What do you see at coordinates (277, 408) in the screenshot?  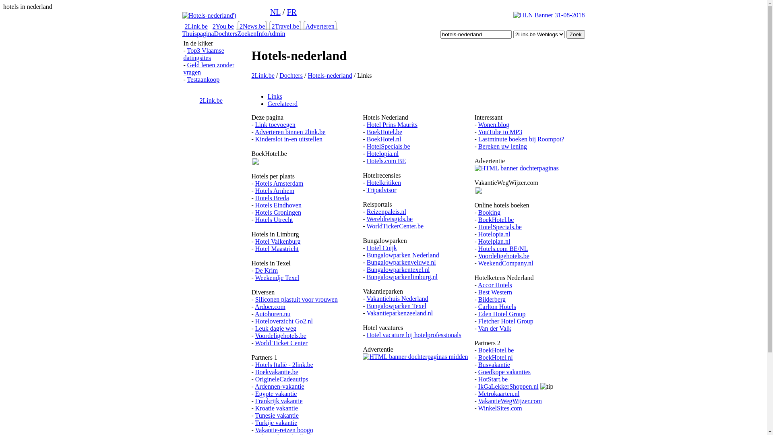 I see `Kroatie vakantie` at bounding box center [277, 408].